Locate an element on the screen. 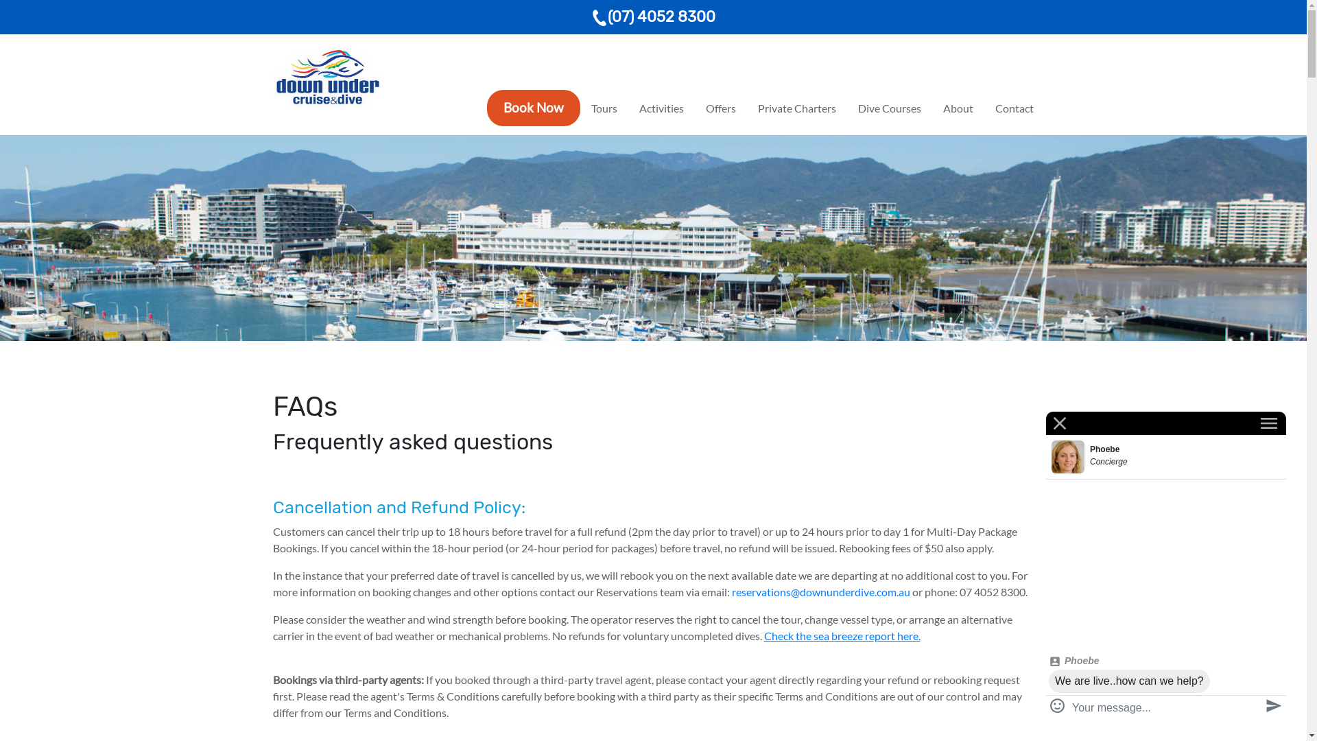  Private Charters is located at coordinates (796, 108).